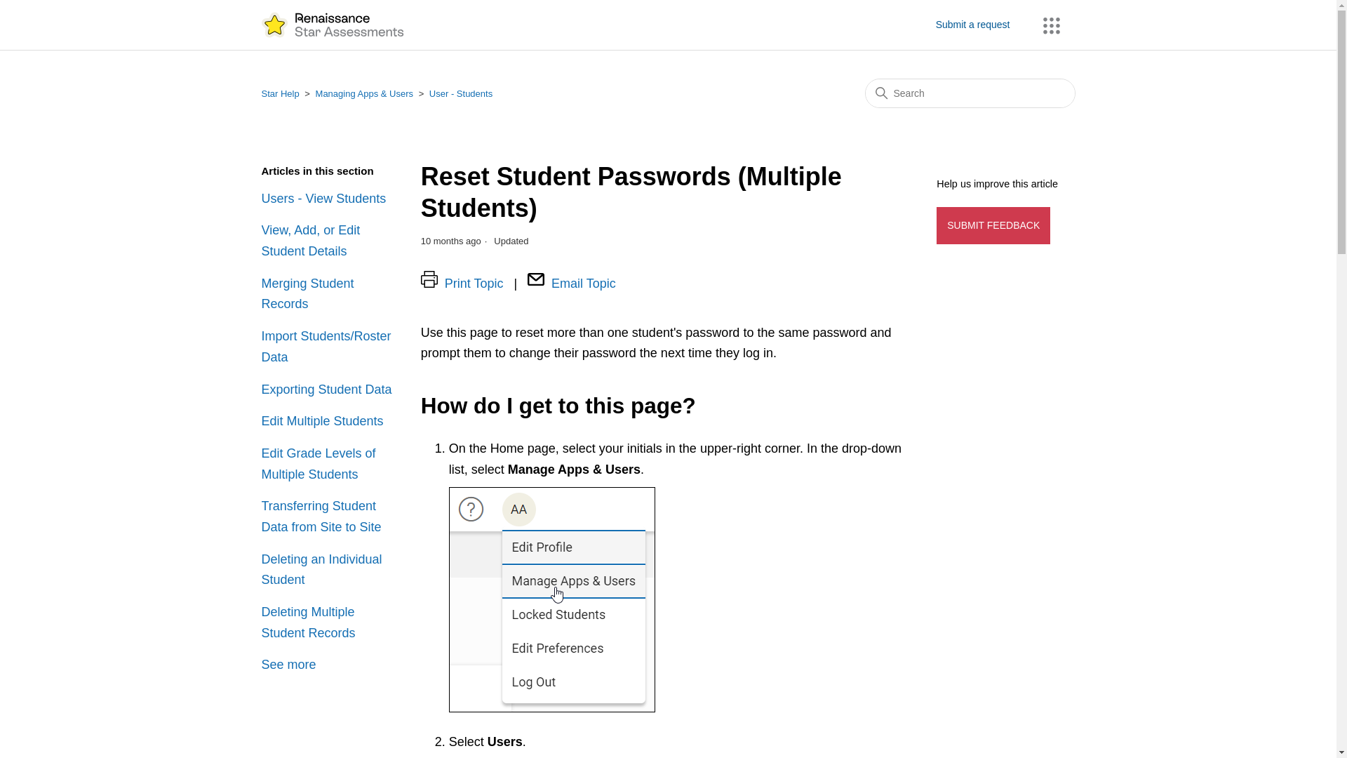 The image size is (1347, 758). What do you see at coordinates (330, 390) in the screenshot?
I see `Exporting Student Data` at bounding box center [330, 390].